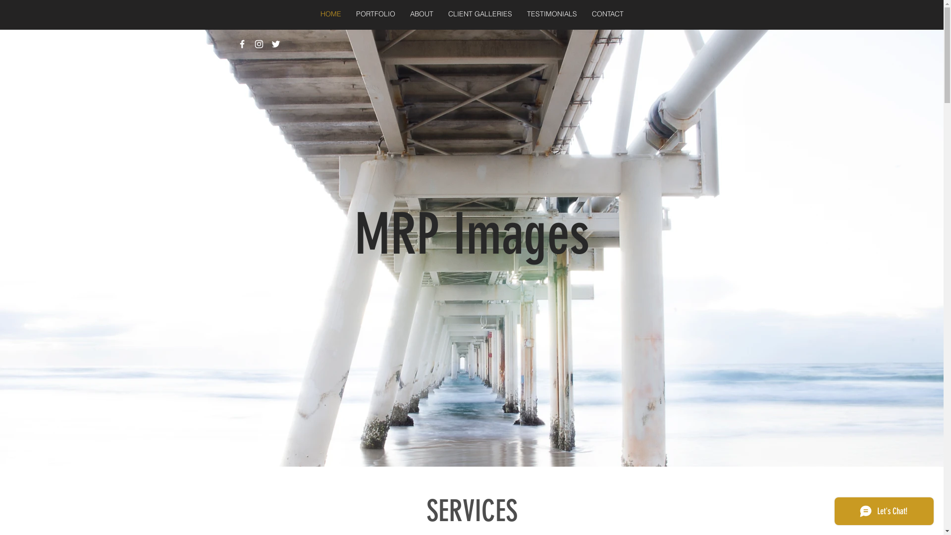  Describe the element at coordinates (480, 14) in the screenshot. I see `CLIENT GALLERIES` at that location.